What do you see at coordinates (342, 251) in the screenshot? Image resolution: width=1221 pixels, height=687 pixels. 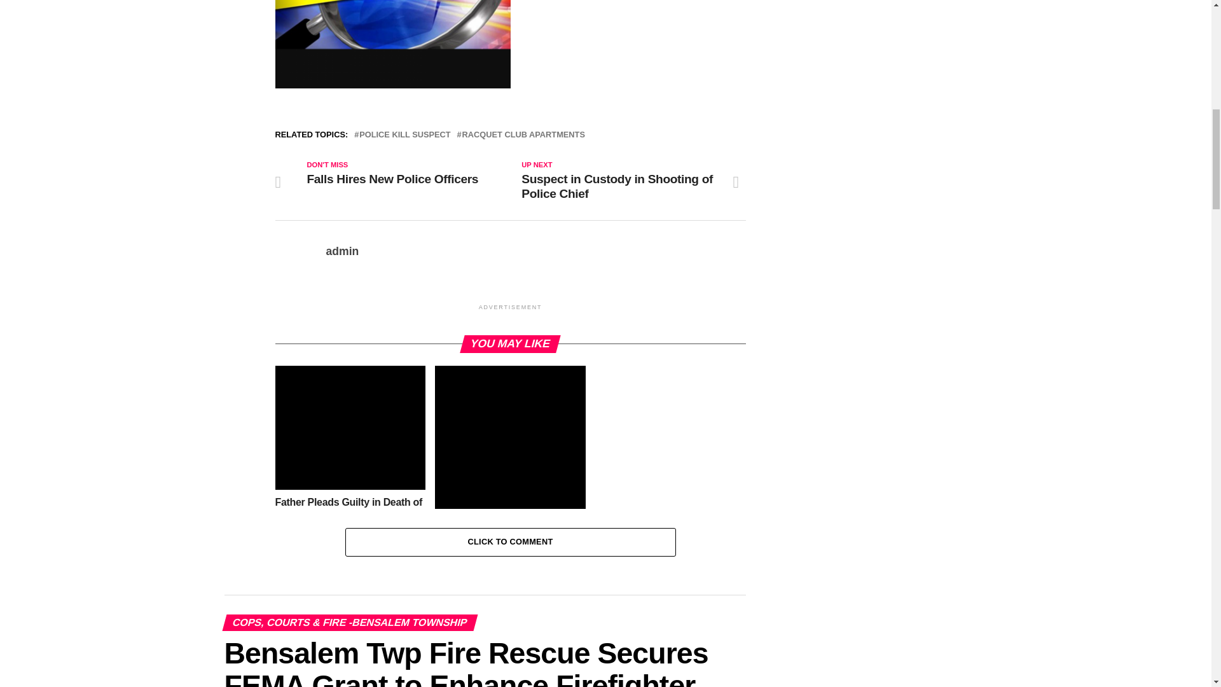 I see `Posts by admin` at bounding box center [342, 251].